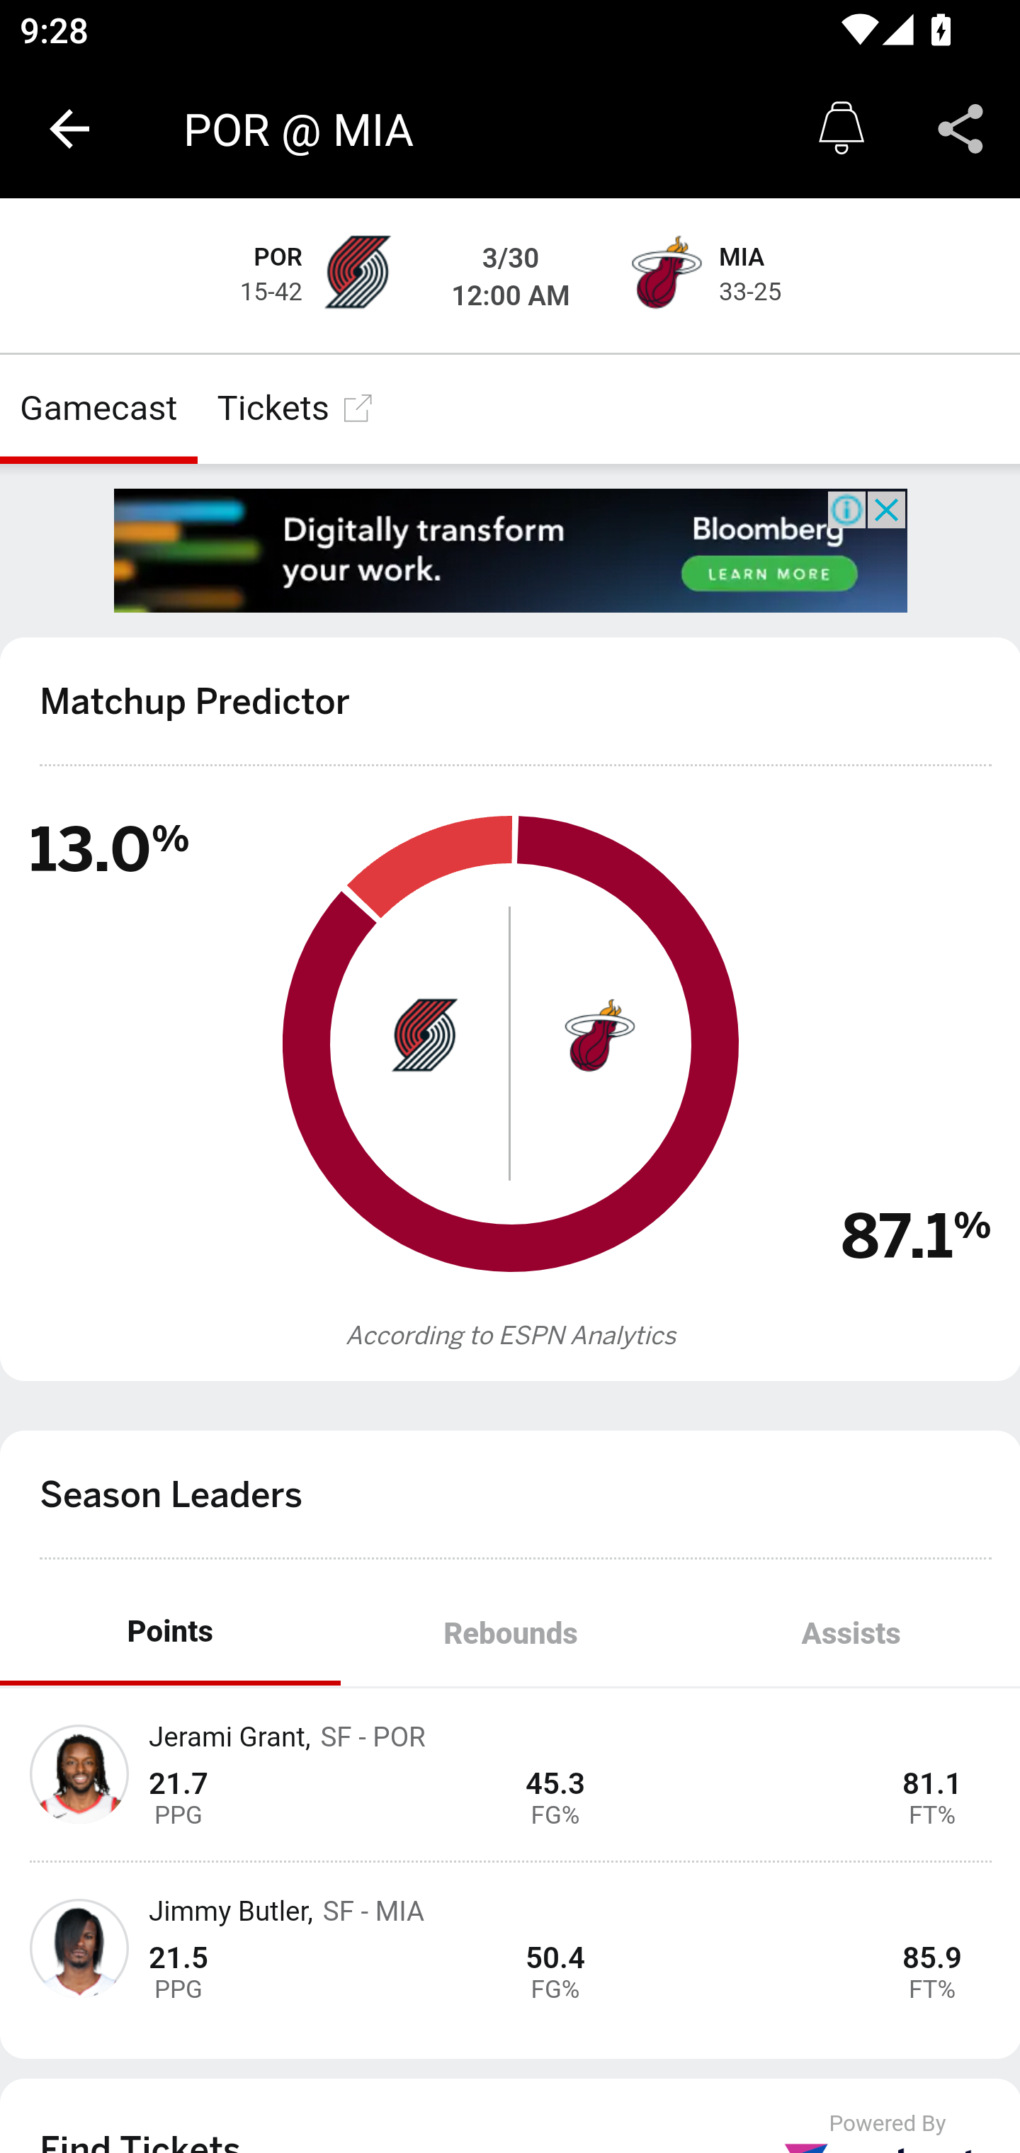 The width and height of the screenshot is (1020, 2153). What do you see at coordinates (888, 2132) in the screenshot?
I see `Powered By VividSeats Powered By VividSeats` at bounding box center [888, 2132].